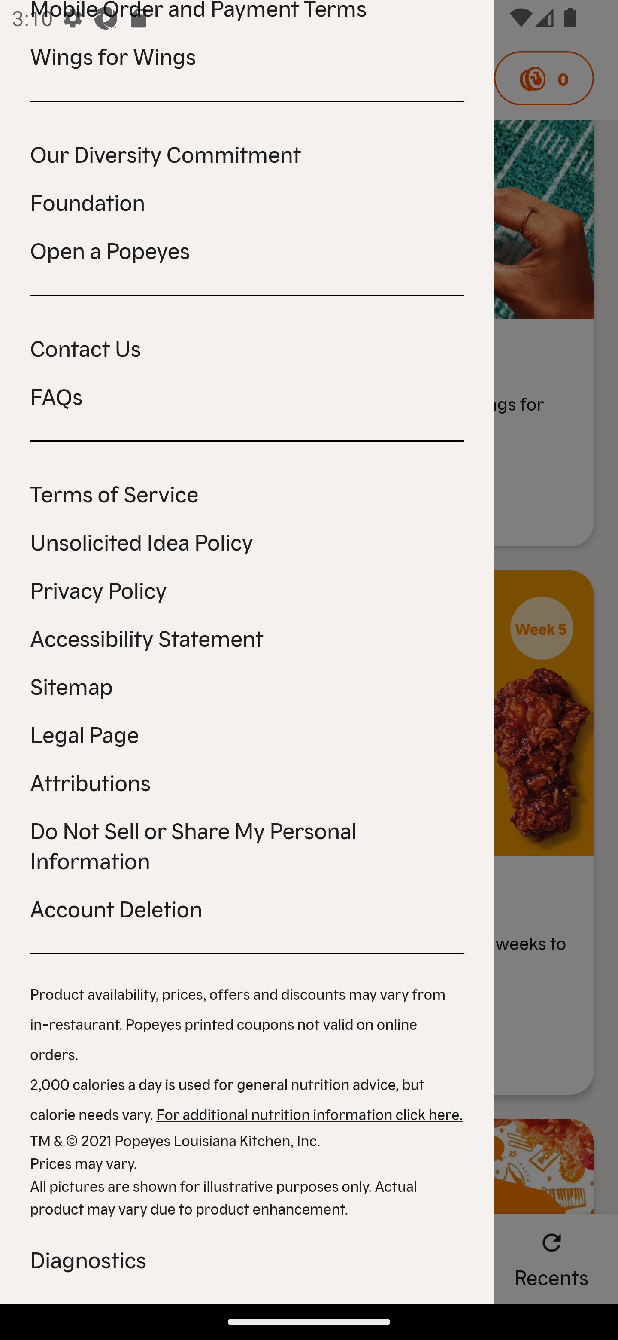  Describe the element at coordinates (247, 844) in the screenshot. I see `Do Not Sell or Share My Personal Information` at that location.